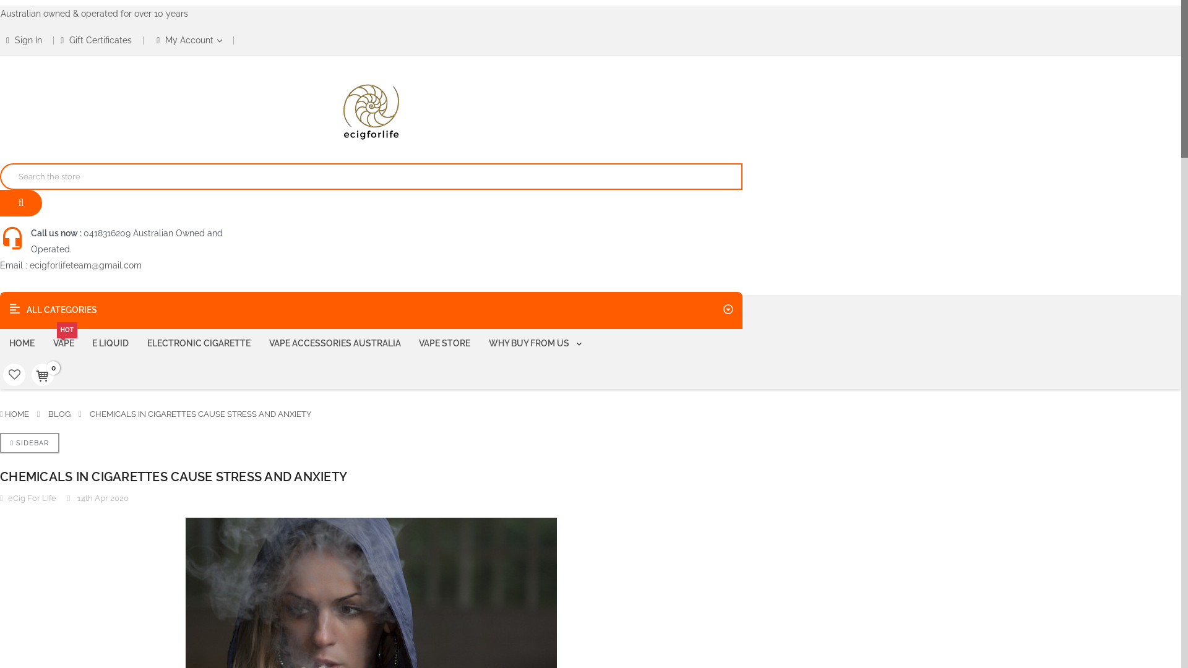 The height and width of the screenshot is (668, 1188). What do you see at coordinates (189, 41) in the screenshot?
I see `My Account` at bounding box center [189, 41].